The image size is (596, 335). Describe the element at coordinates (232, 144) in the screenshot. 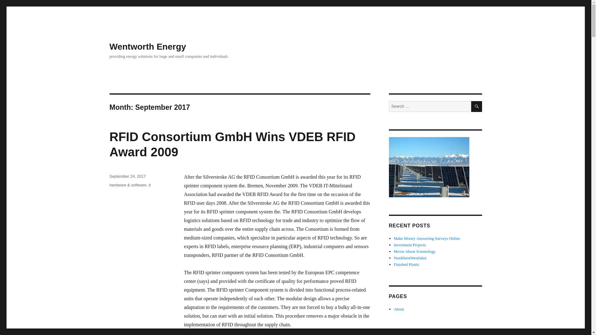

I see `RFID Consortium GmbH Wins VDEB RFID Award 2009` at that location.